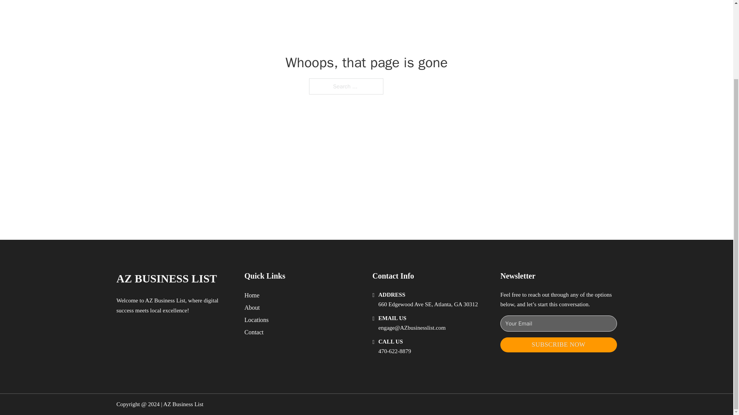  I want to click on Locations, so click(256, 320).